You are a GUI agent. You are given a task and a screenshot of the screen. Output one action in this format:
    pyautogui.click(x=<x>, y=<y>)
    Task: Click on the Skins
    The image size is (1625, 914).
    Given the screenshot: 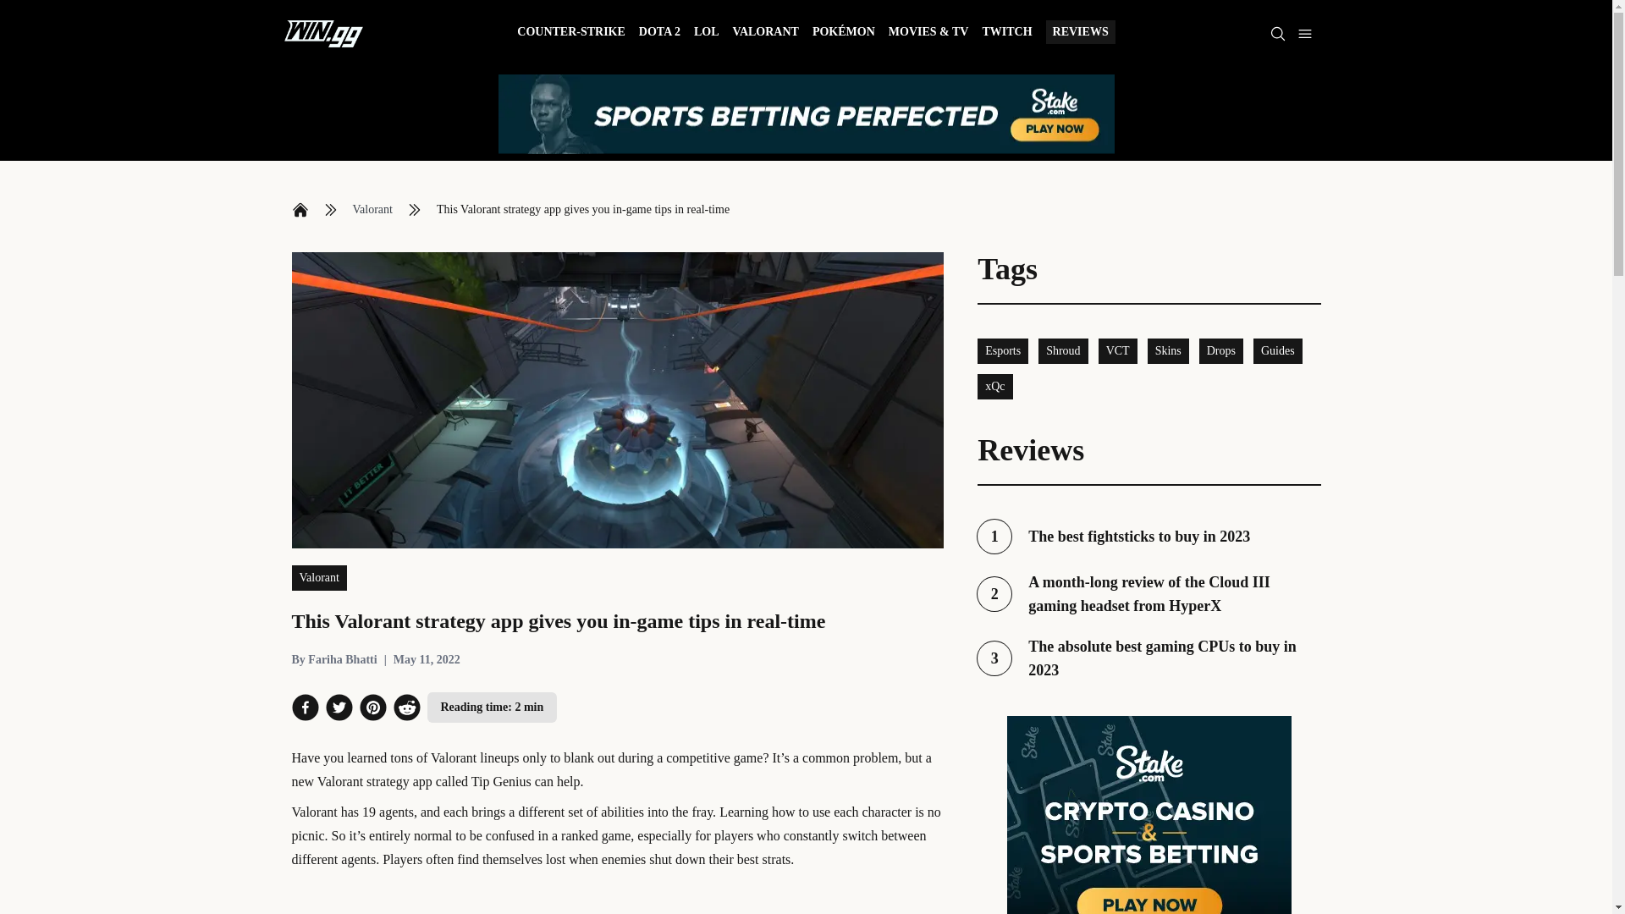 What is the action you would take?
    pyautogui.click(x=1278, y=350)
    